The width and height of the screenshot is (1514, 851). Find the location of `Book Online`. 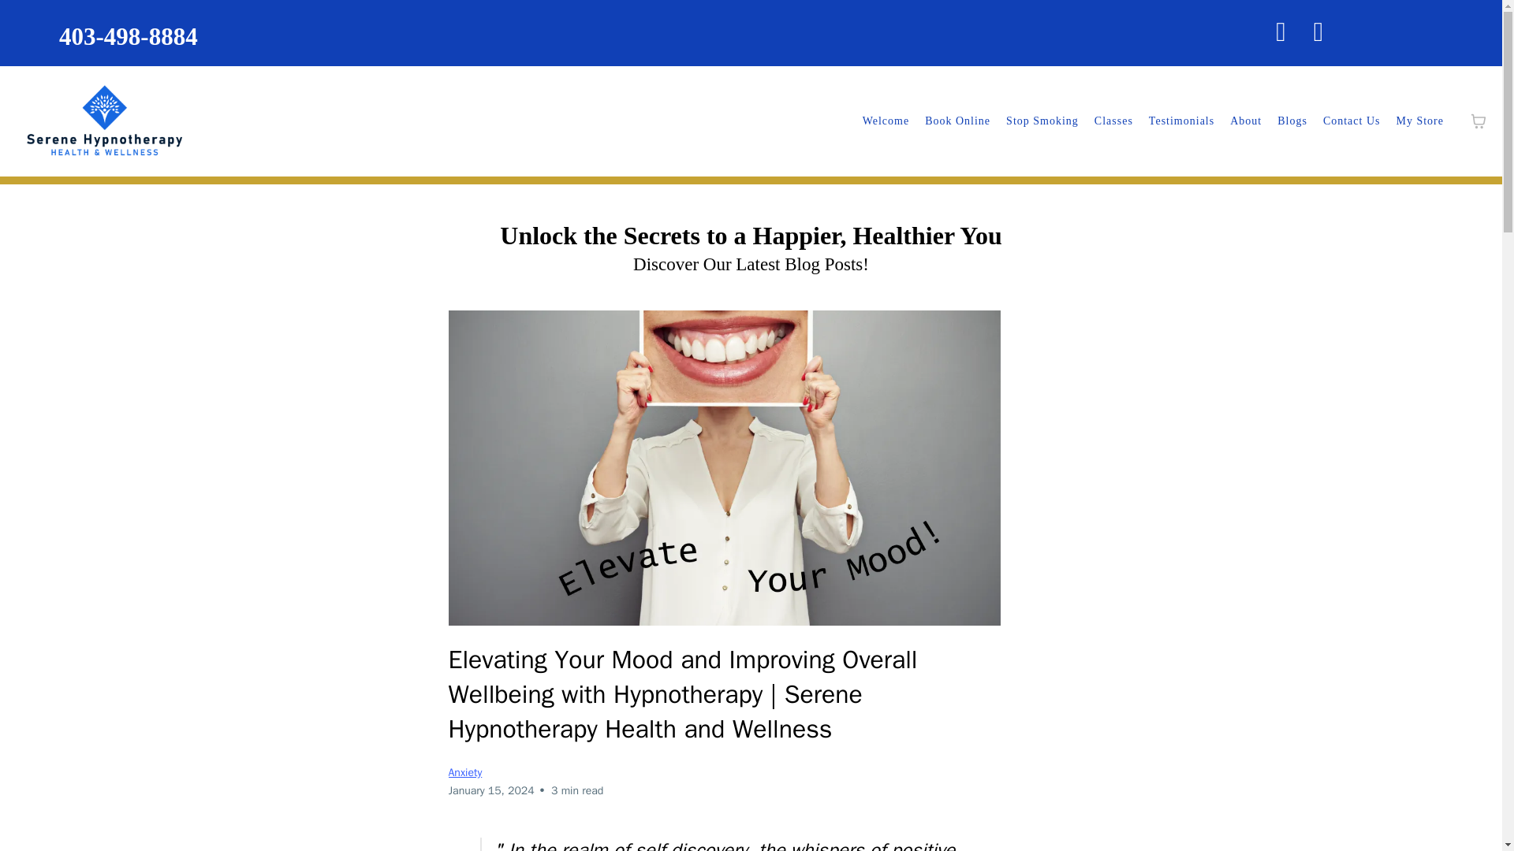

Book Online is located at coordinates (957, 121).